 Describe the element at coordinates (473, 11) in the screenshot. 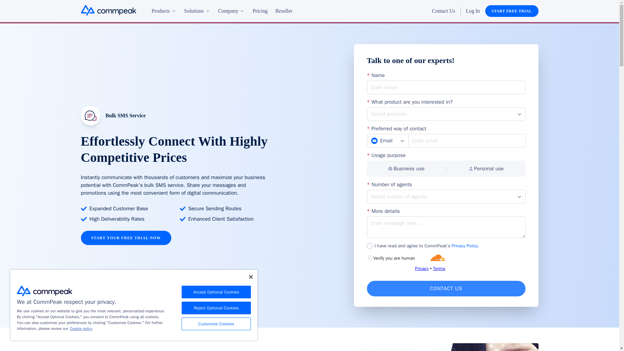

I see `Log In` at that location.